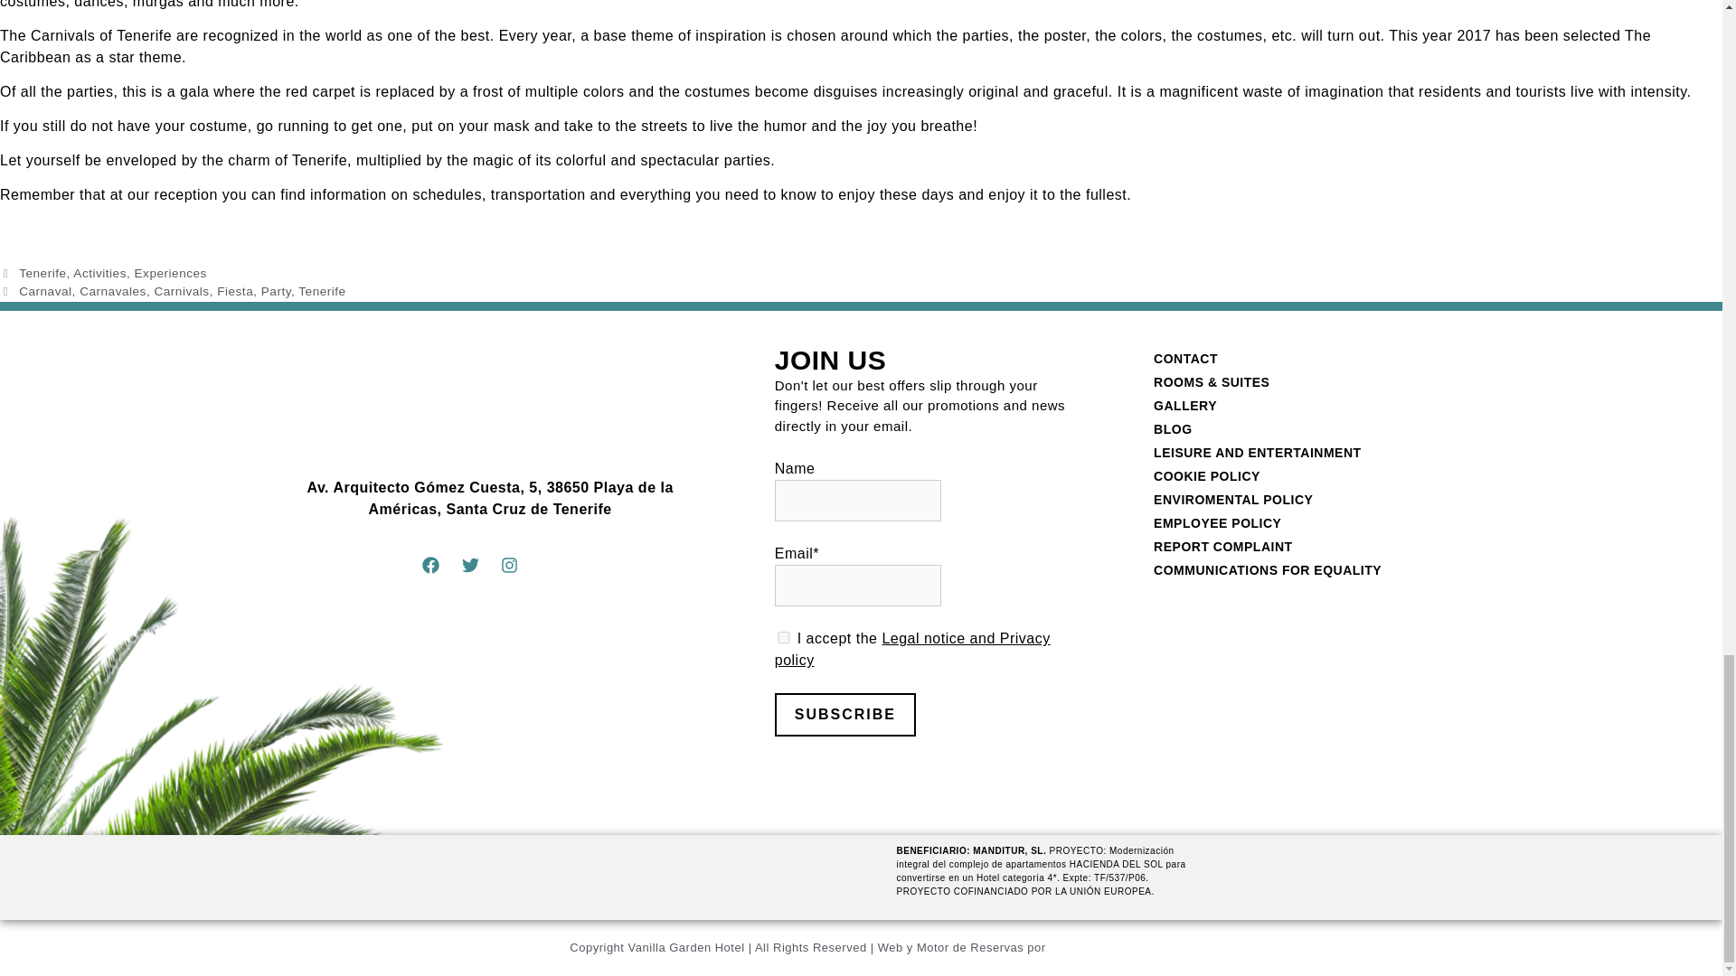 Image resolution: width=1736 pixels, height=976 pixels. I want to click on GALLERY, so click(1309, 406).